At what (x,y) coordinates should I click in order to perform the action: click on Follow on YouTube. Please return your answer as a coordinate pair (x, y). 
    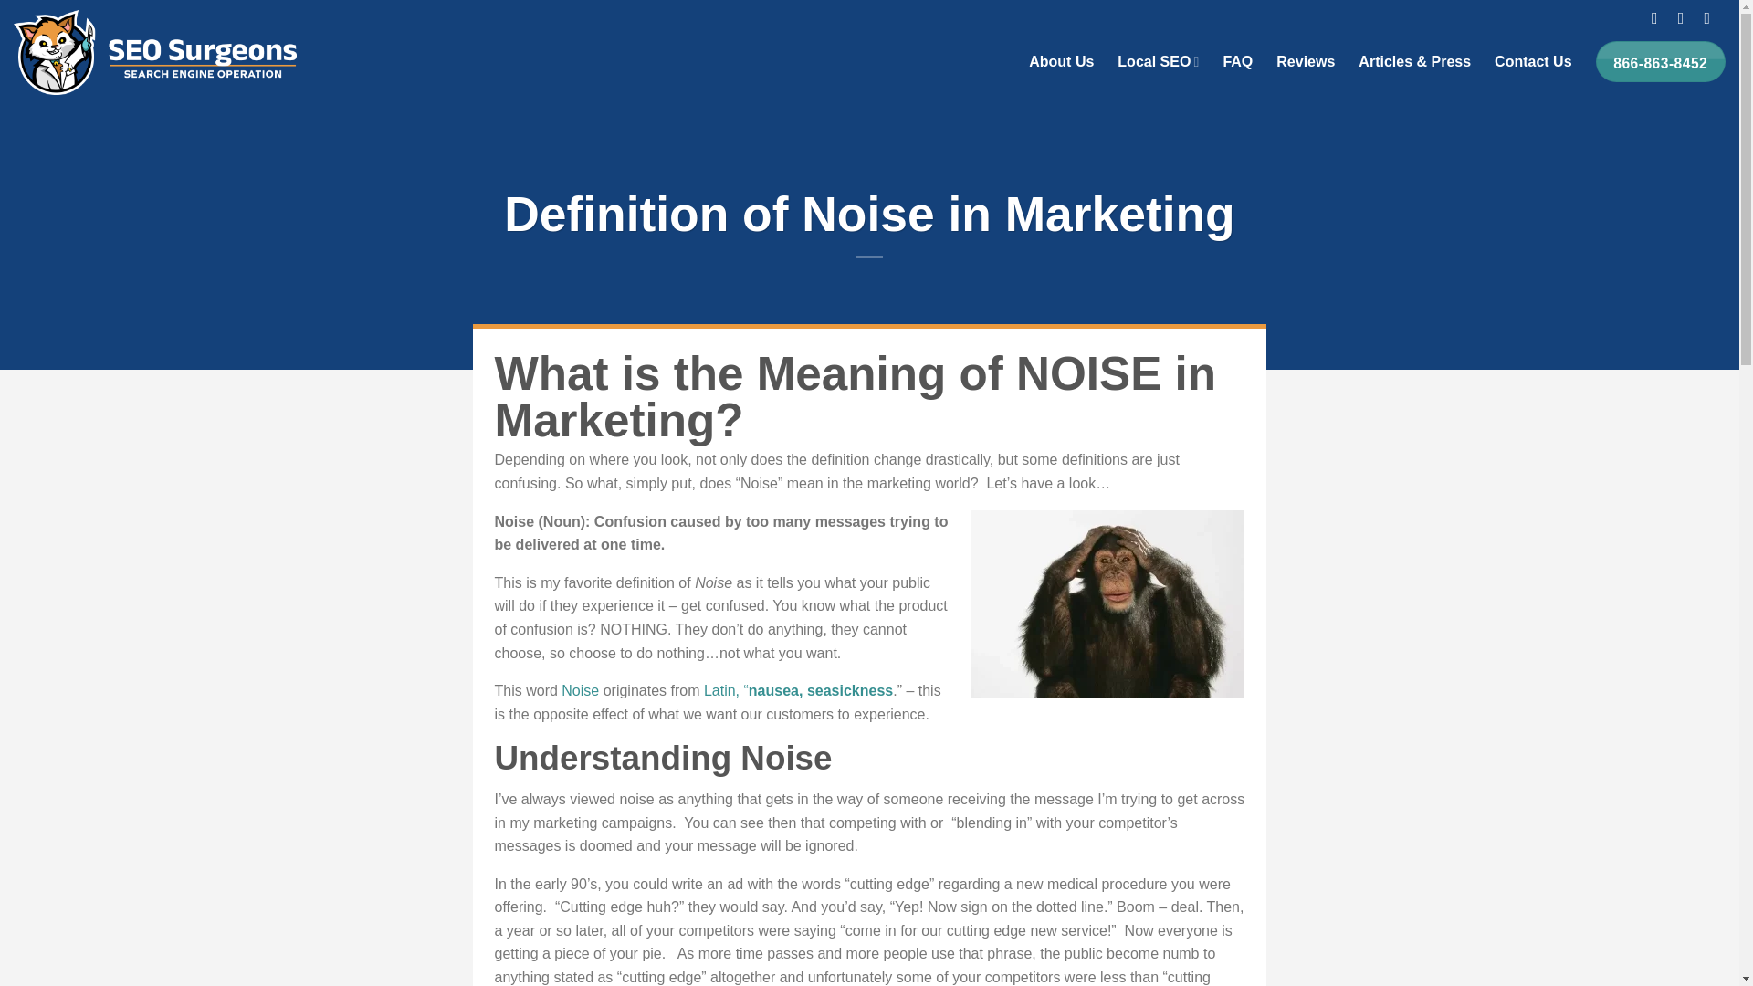
    Looking at the image, I should click on (1713, 18).